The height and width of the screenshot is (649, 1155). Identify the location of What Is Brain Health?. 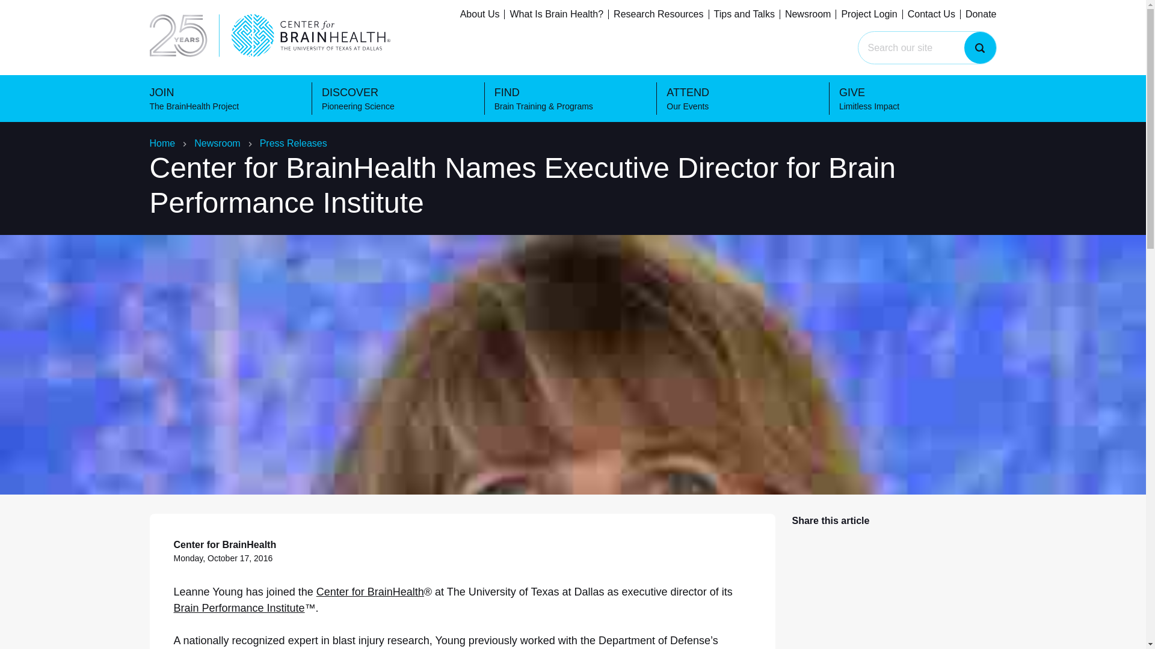
(979, 47).